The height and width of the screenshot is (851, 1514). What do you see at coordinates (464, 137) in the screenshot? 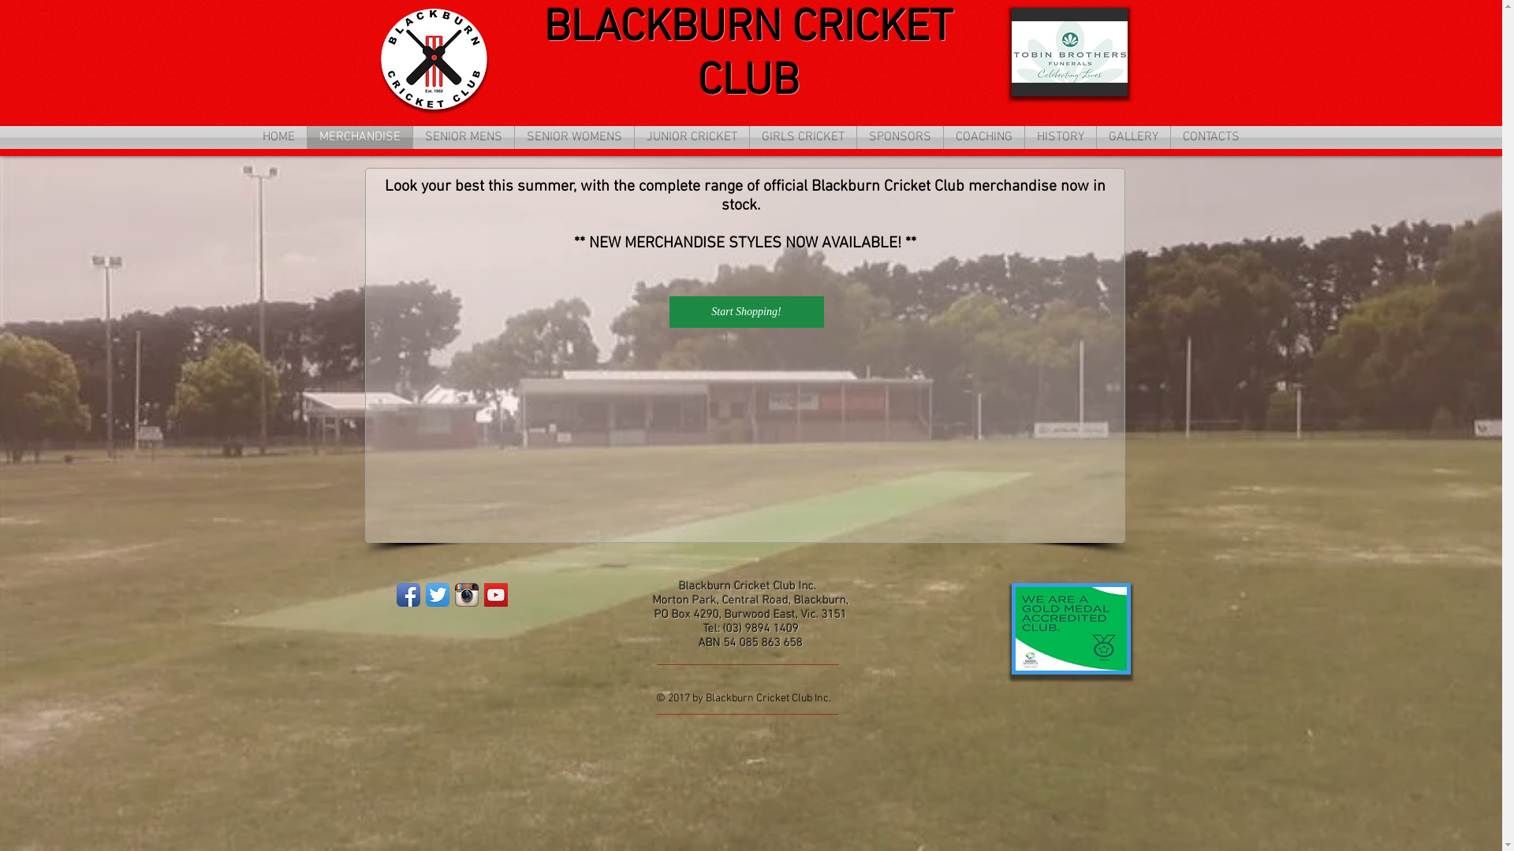
I see `SENIOR MENS` at bounding box center [464, 137].